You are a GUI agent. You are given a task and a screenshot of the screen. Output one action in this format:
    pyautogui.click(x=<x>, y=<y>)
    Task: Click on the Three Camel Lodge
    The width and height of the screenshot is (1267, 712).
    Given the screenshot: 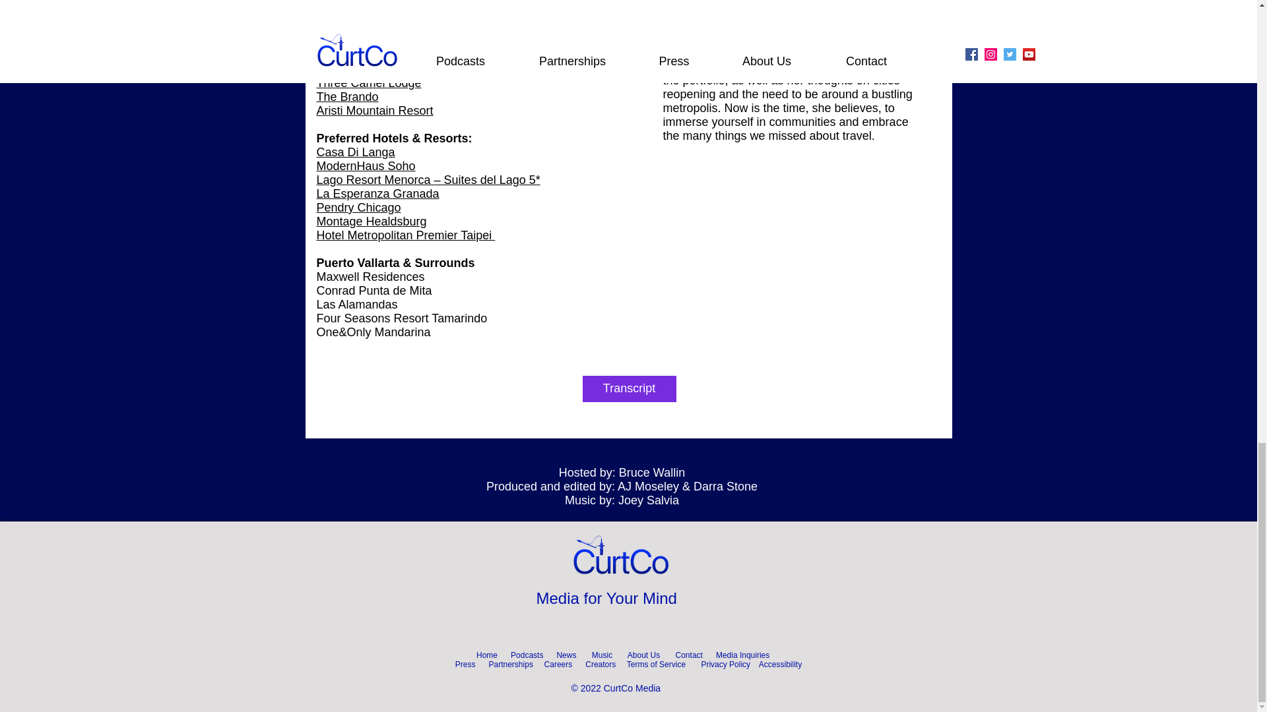 What is the action you would take?
    pyautogui.click(x=370, y=83)
    